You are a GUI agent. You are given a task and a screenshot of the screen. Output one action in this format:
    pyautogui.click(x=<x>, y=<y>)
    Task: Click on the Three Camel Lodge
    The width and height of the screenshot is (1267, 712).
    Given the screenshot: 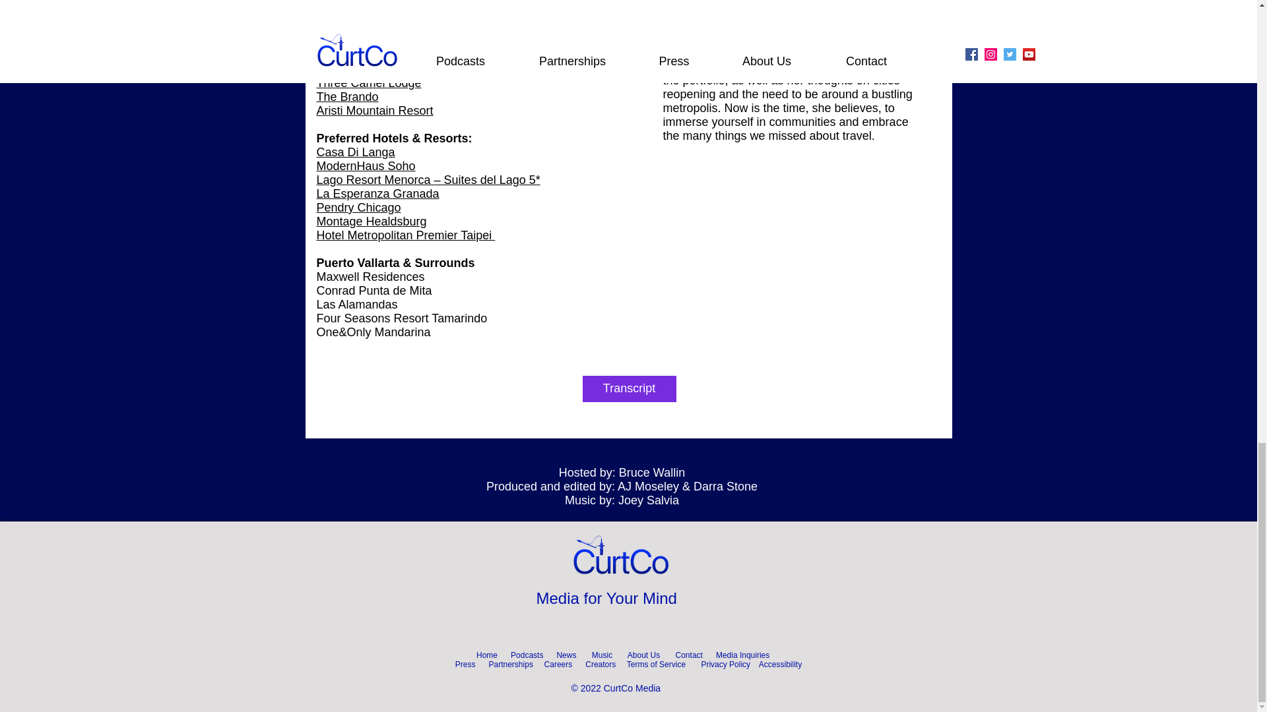 What is the action you would take?
    pyautogui.click(x=370, y=83)
    